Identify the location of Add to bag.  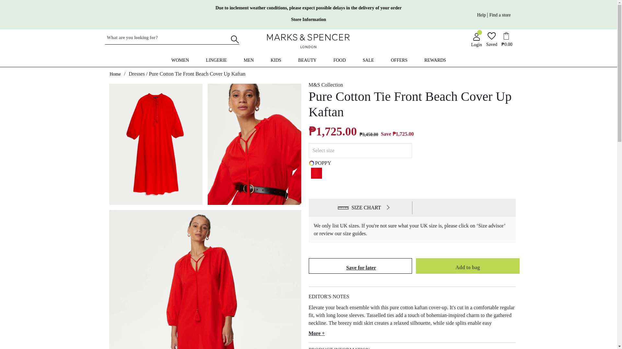
(468, 267).